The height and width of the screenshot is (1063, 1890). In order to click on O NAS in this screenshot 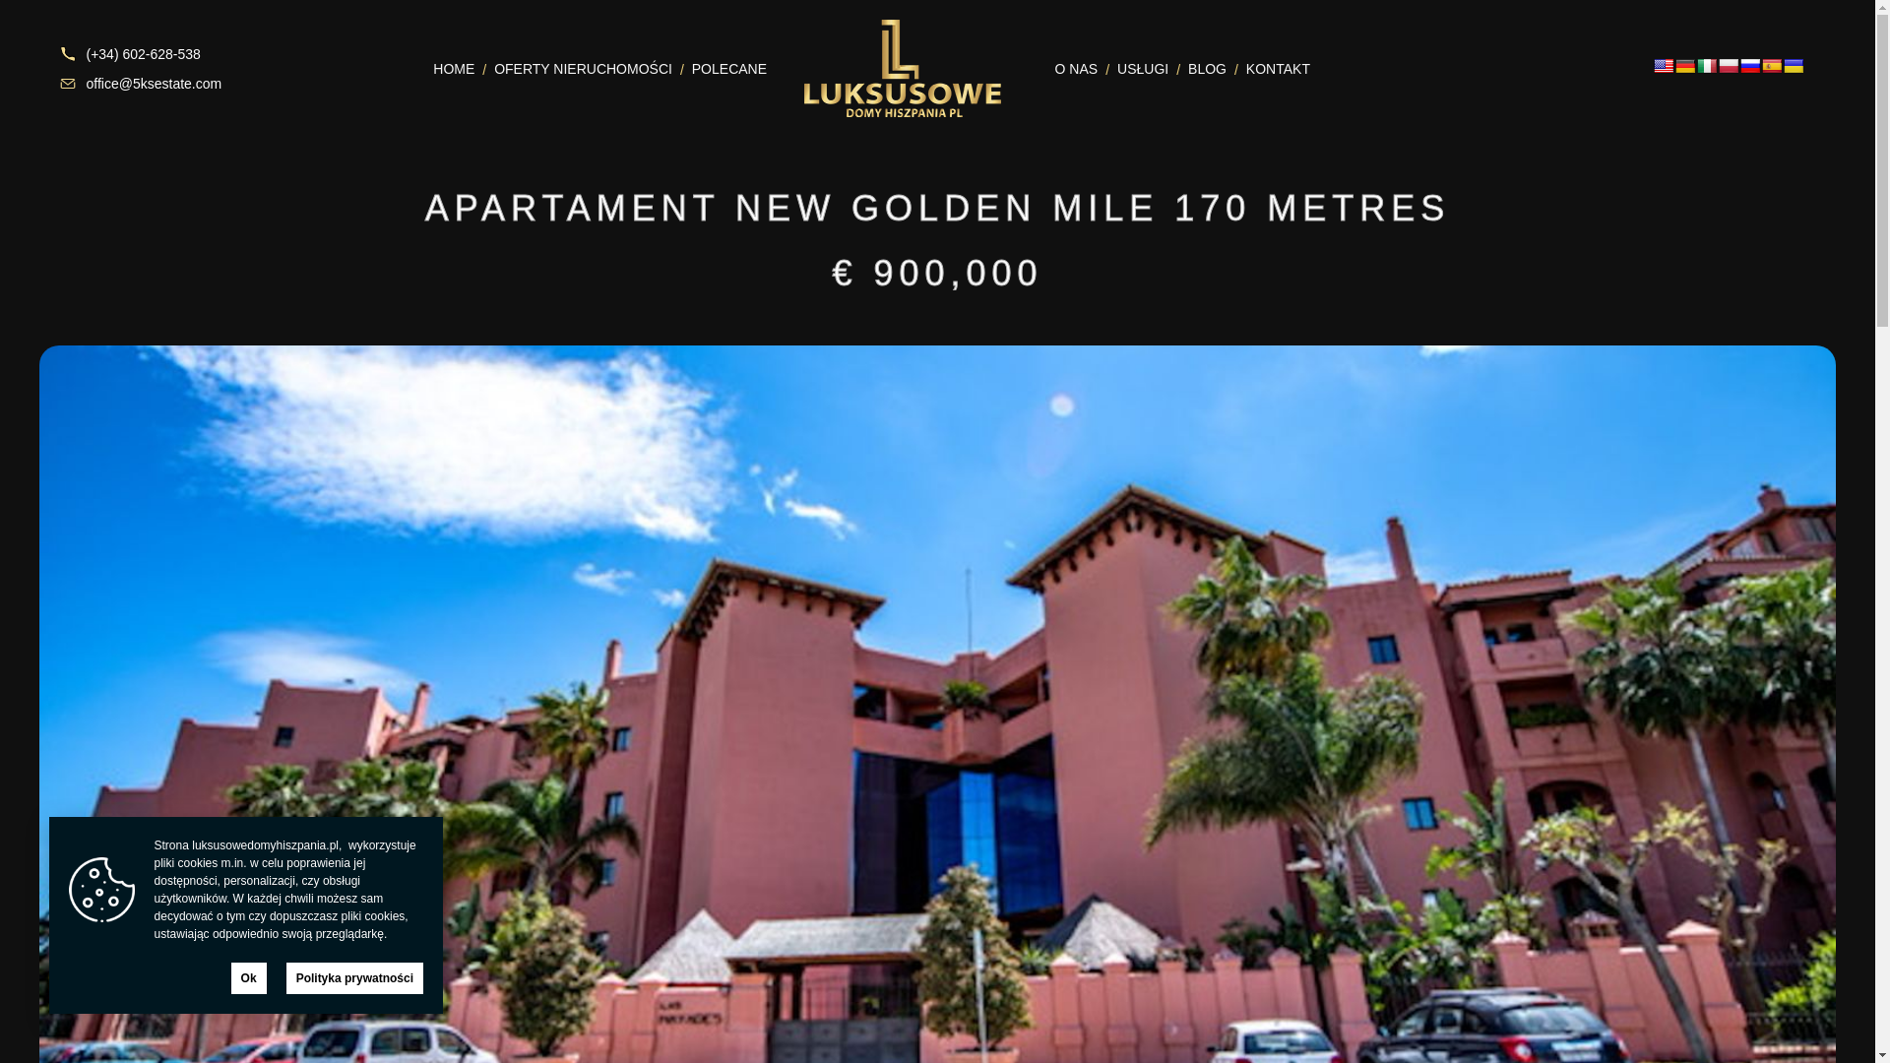, I will do `click(1069, 67)`.